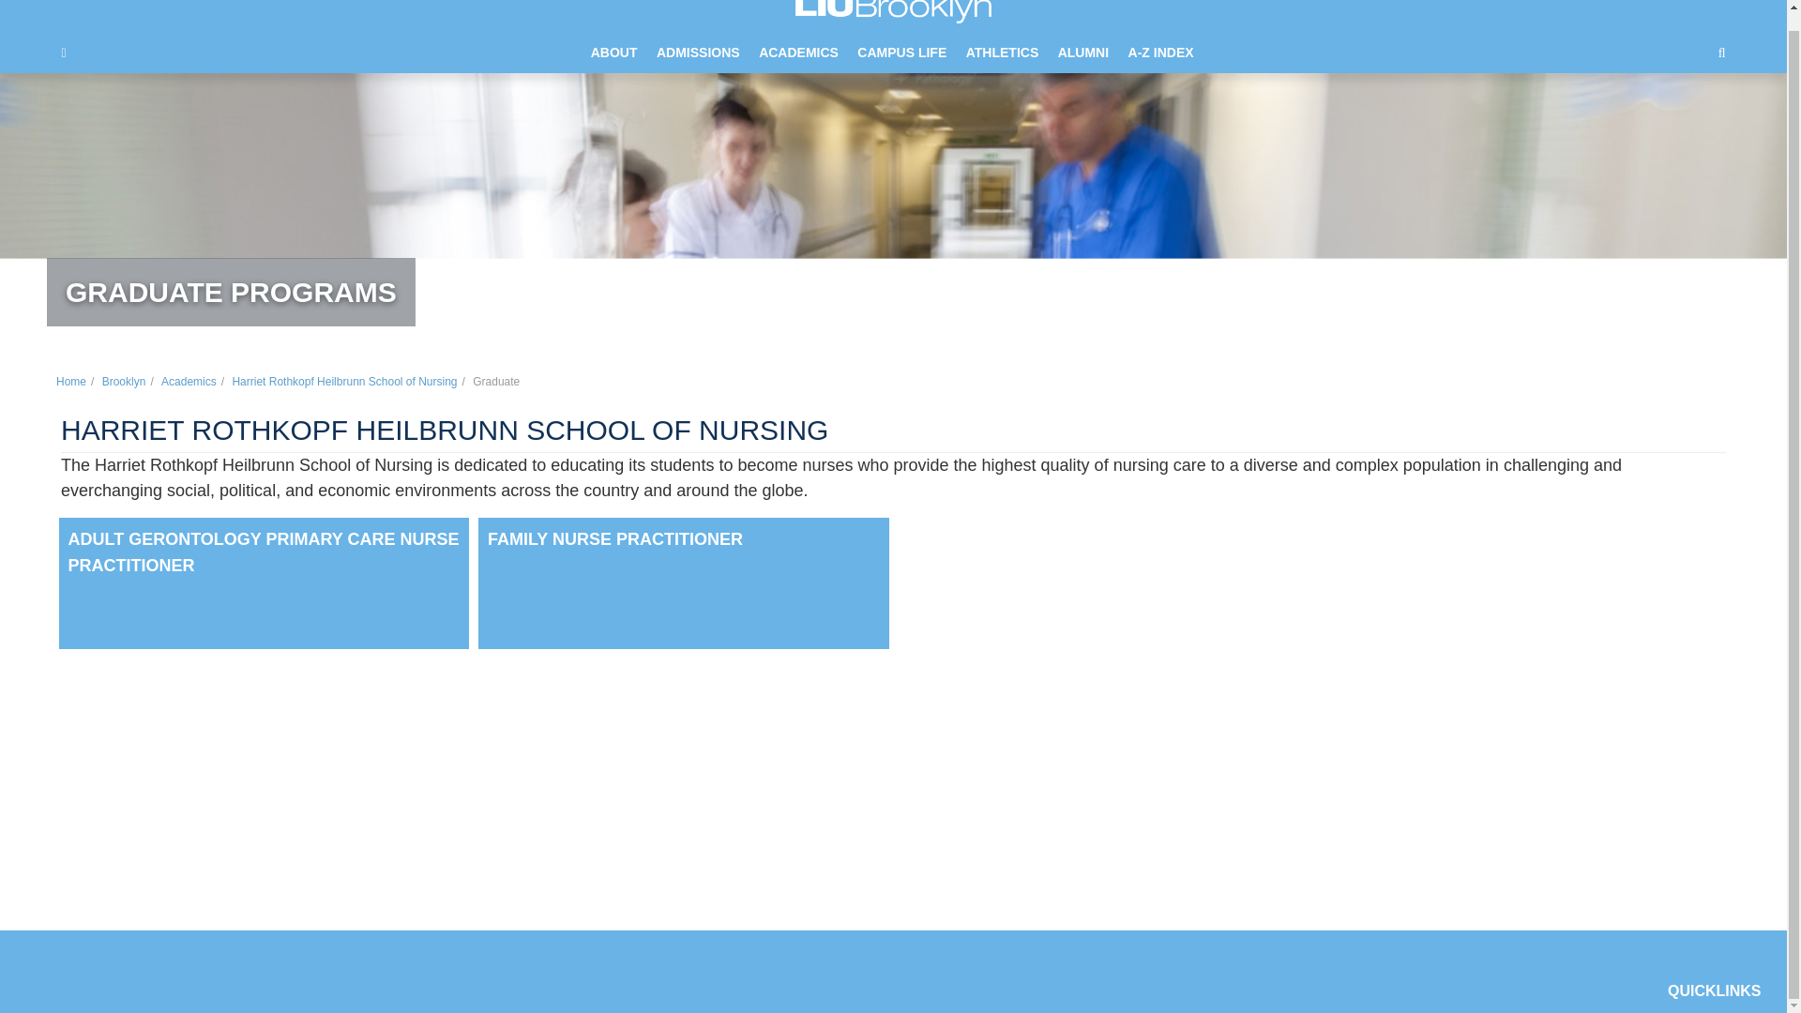 The height and width of the screenshot is (1013, 1801). What do you see at coordinates (344, 381) in the screenshot?
I see `Harriet Rothkopf Heilbrunn School of Nursing` at bounding box center [344, 381].